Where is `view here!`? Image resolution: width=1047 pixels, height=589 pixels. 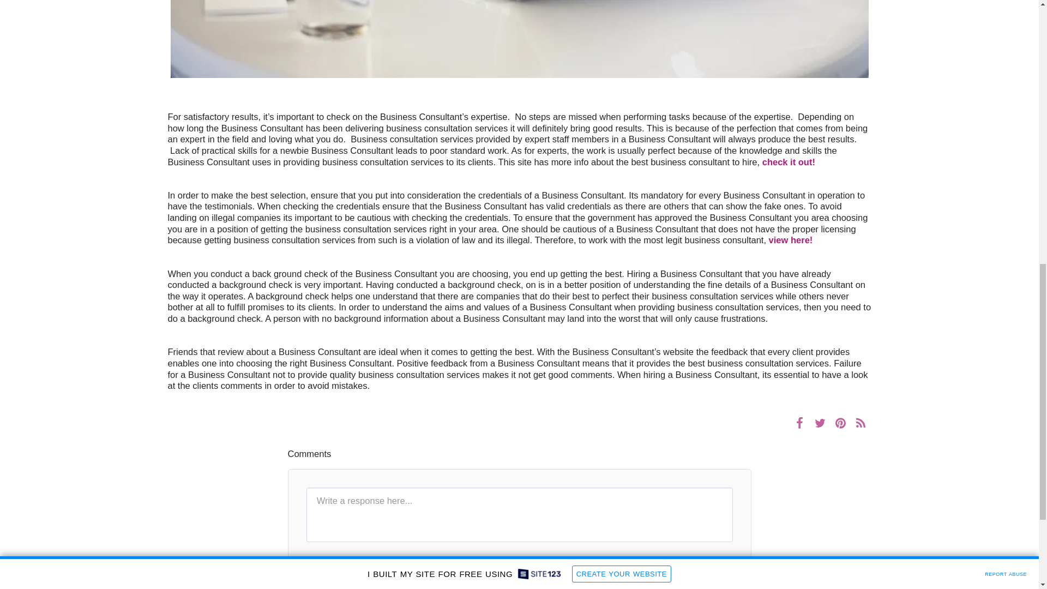 view here! is located at coordinates (791, 240).